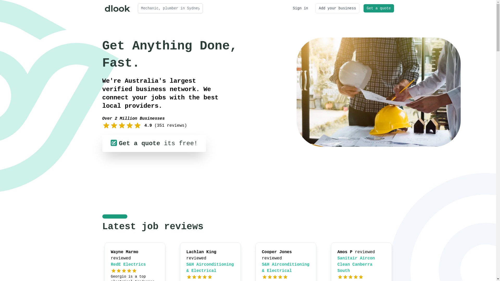  I want to click on S&H Airconditioning & Electrical, so click(286, 268).